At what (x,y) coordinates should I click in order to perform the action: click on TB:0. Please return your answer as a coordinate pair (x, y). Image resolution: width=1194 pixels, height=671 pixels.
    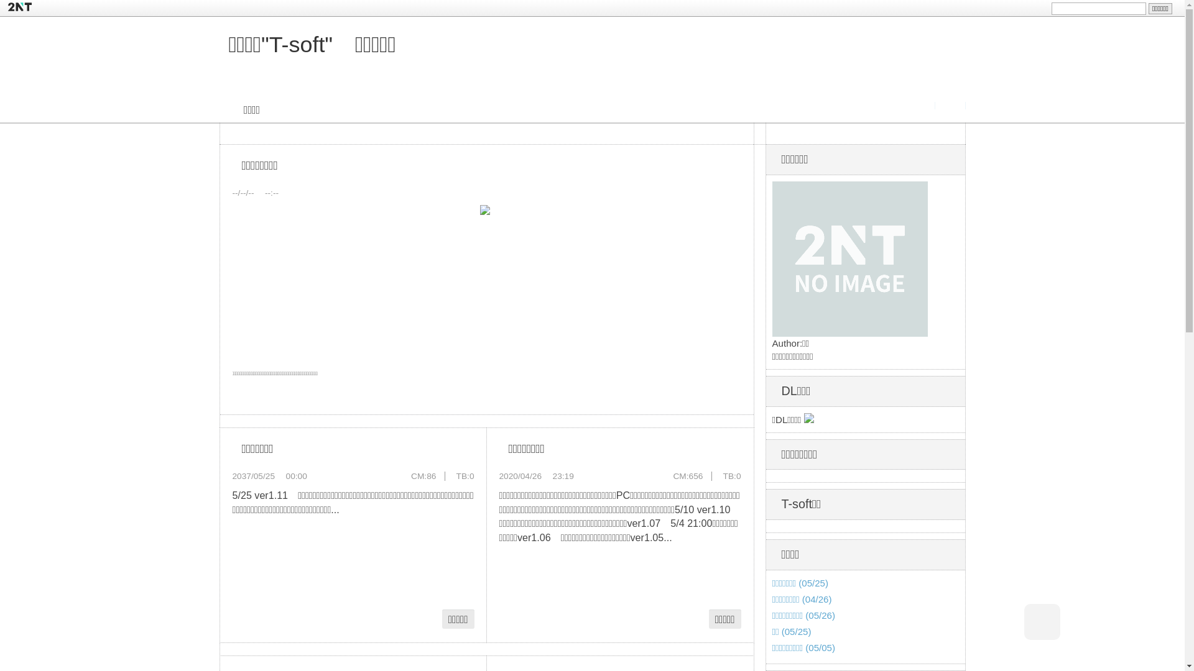
    Looking at the image, I should click on (465, 476).